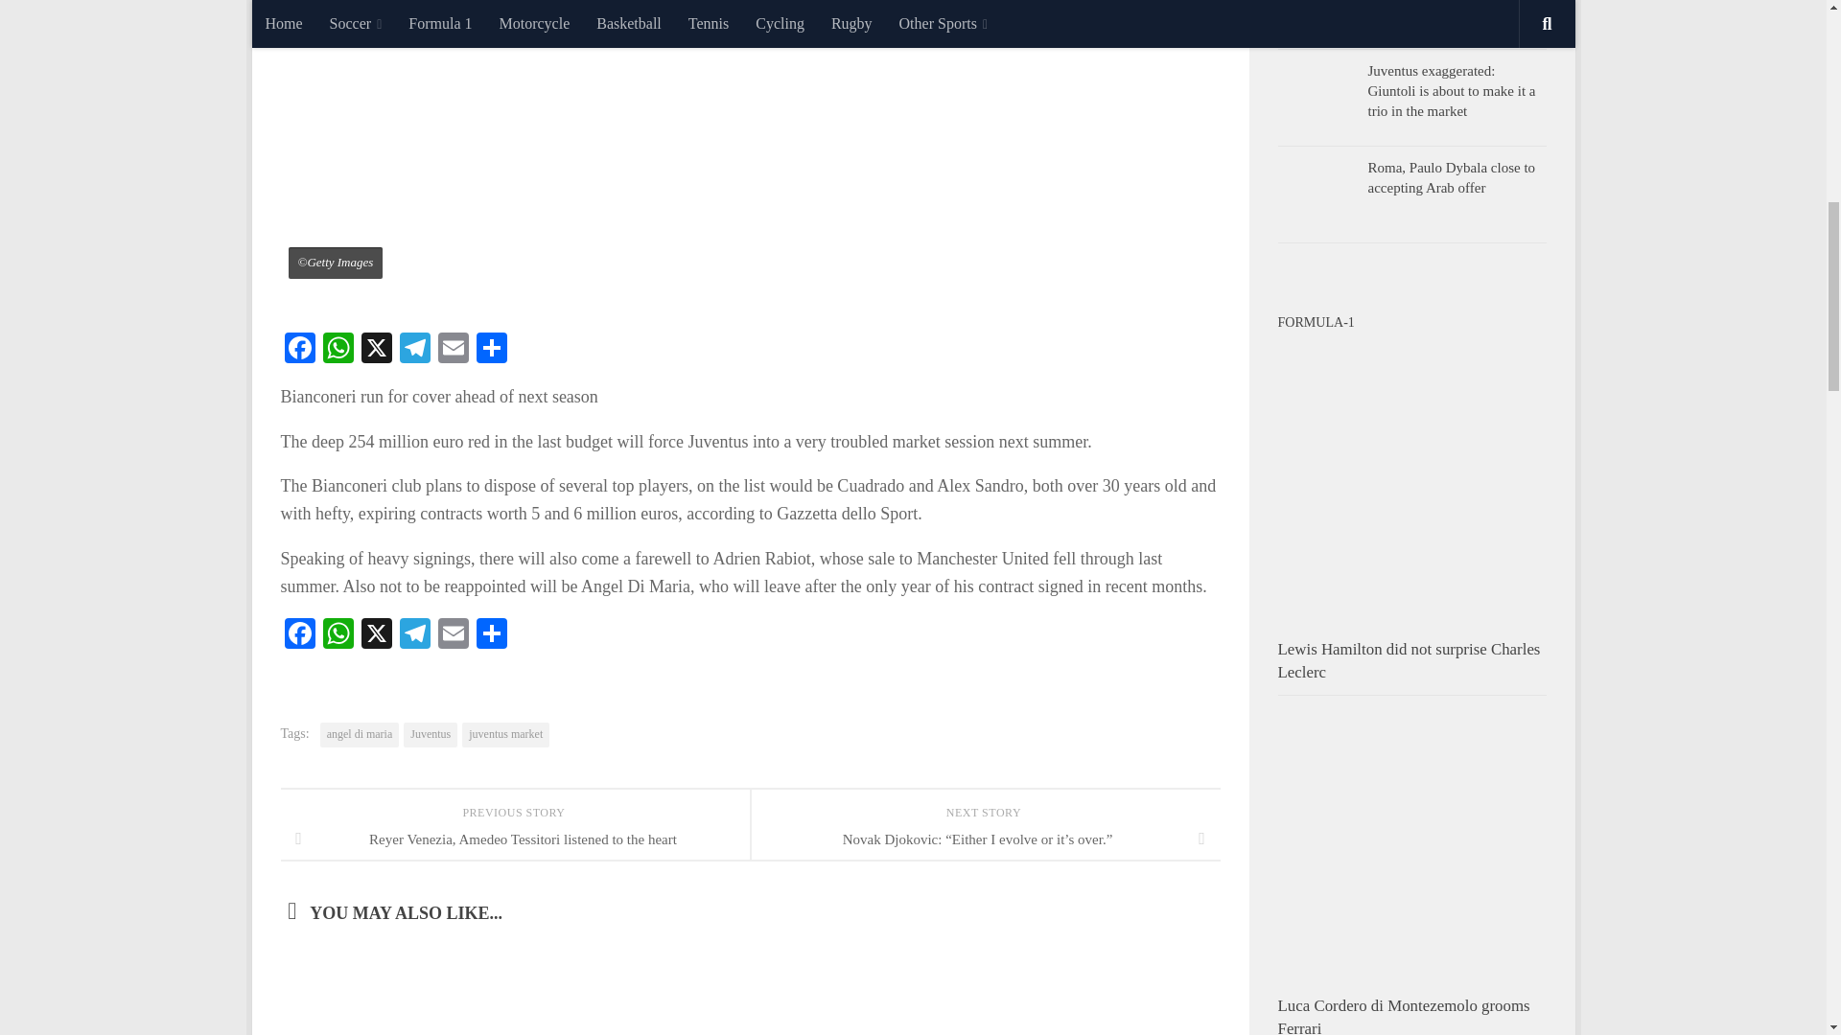 The image size is (1841, 1035). Describe the element at coordinates (338, 350) in the screenshot. I see `WhatsApp` at that location.